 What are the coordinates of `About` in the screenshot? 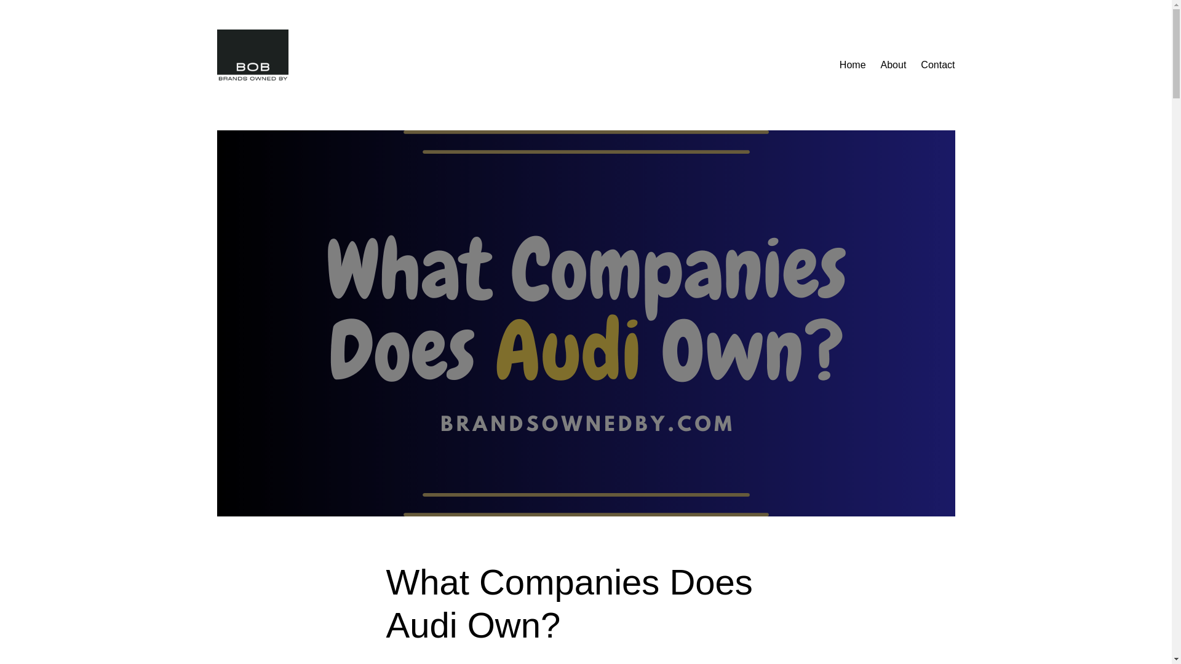 It's located at (894, 65).